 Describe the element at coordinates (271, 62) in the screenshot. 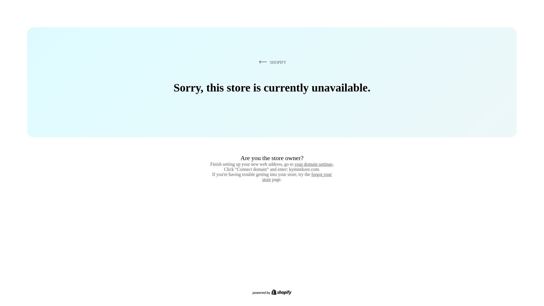

I see `SHOPIFY` at that location.